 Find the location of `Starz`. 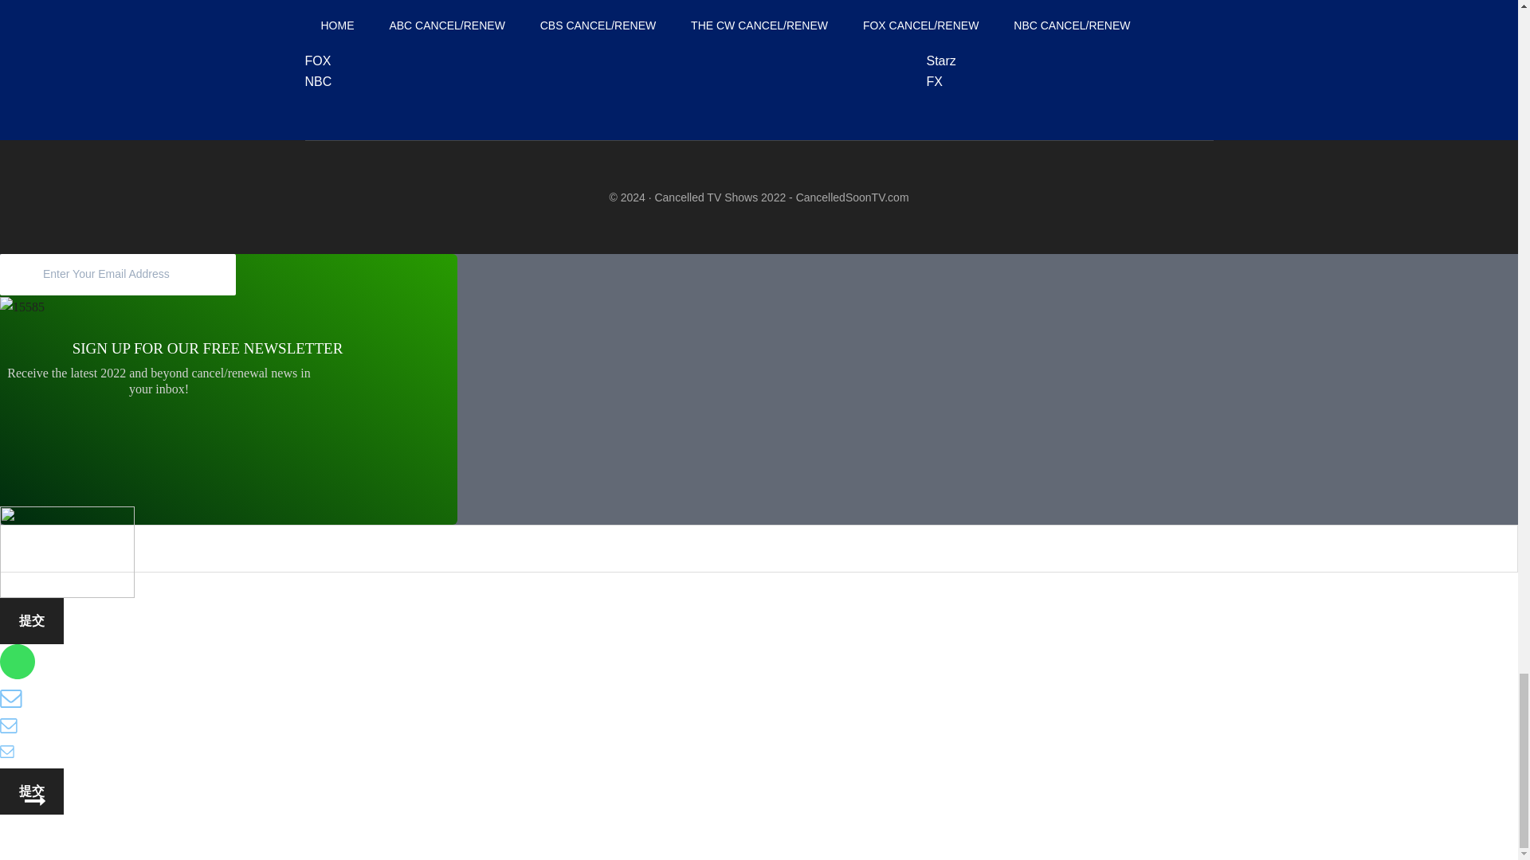

Starz is located at coordinates (940, 61).